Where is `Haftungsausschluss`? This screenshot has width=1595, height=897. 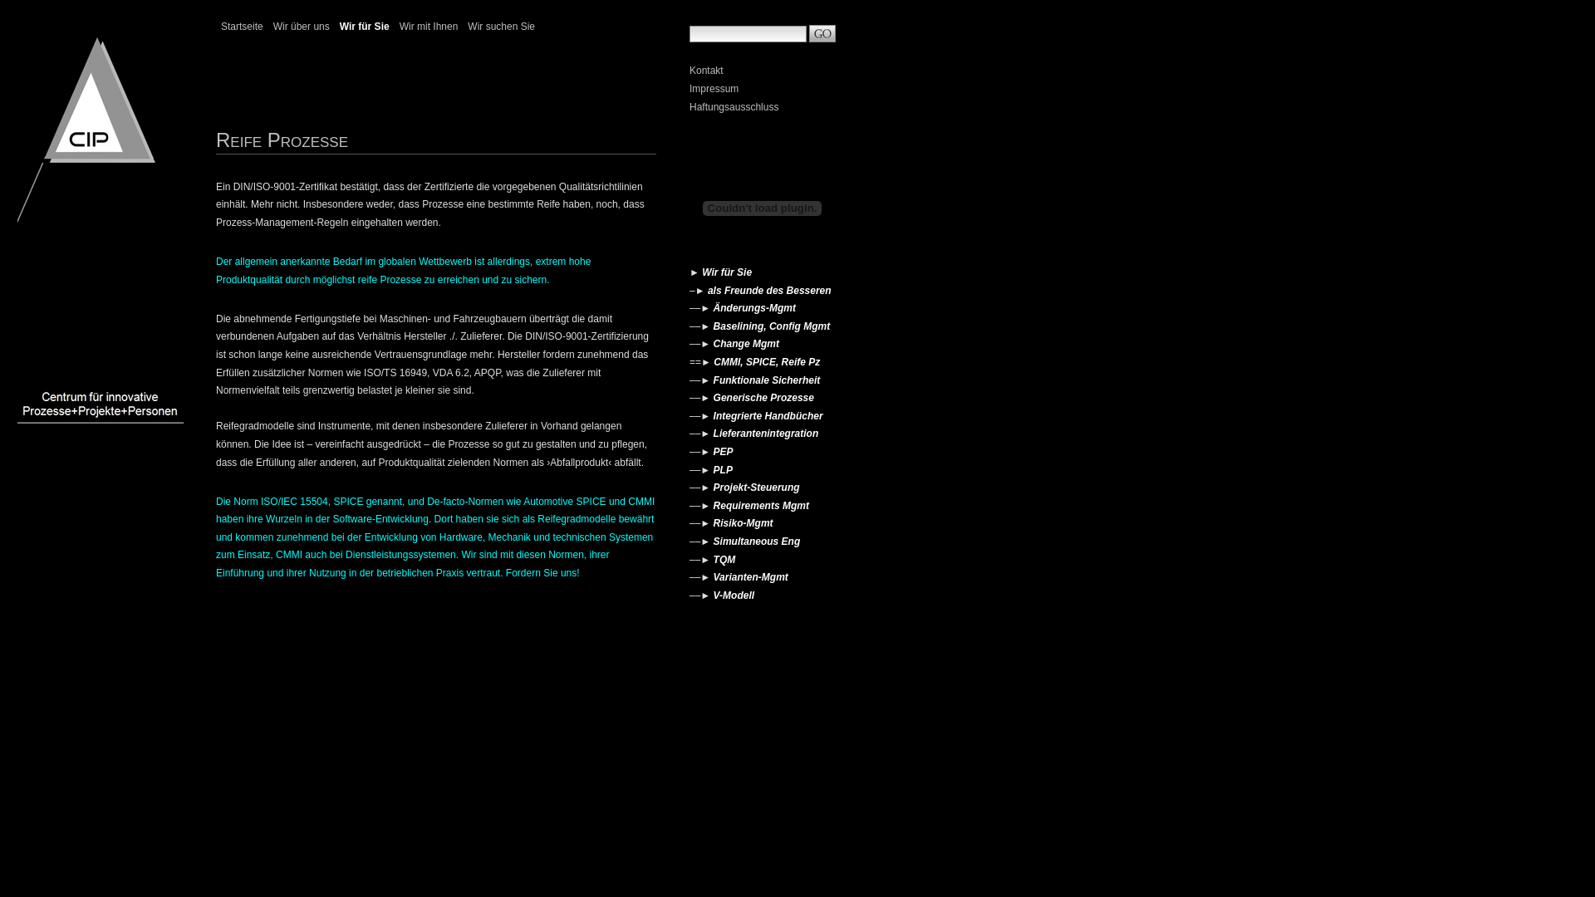 Haftungsausschluss is located at coordinates (758, 107).